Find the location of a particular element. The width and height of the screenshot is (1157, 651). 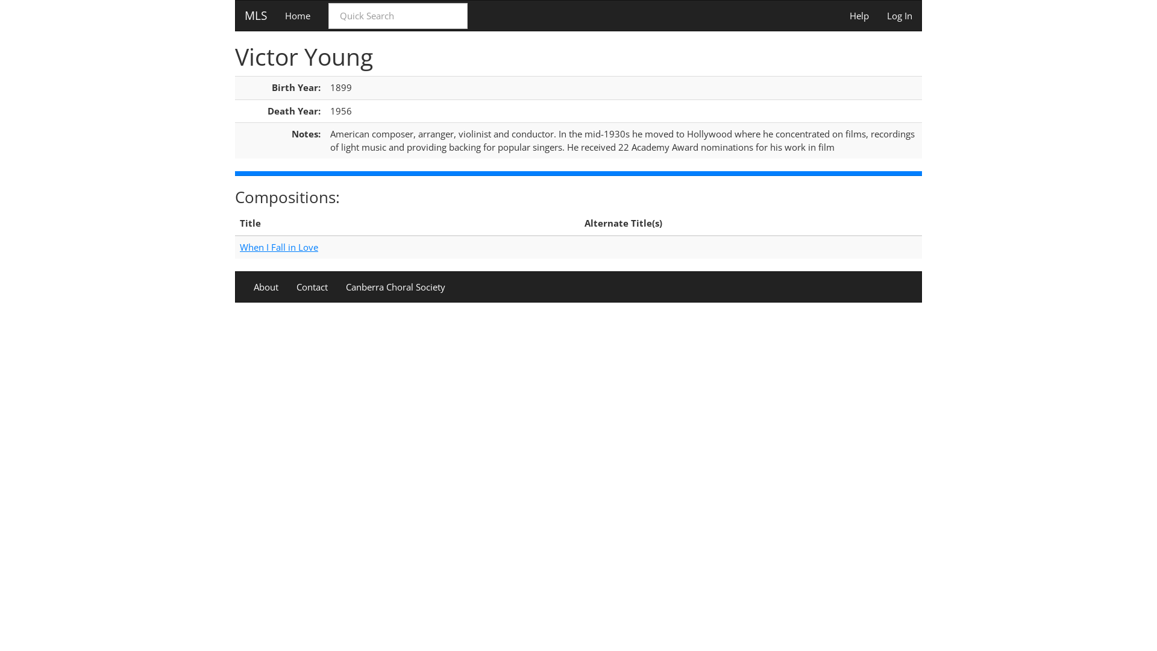

Log In is located at coordinates (900, 16).